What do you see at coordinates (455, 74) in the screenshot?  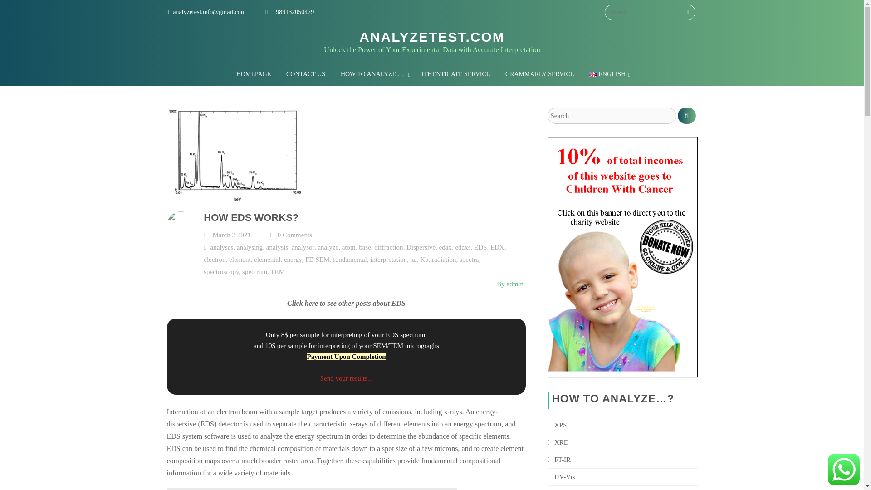 I see `ITHENTICATE SERVICE` at bounding box center [455, 74].